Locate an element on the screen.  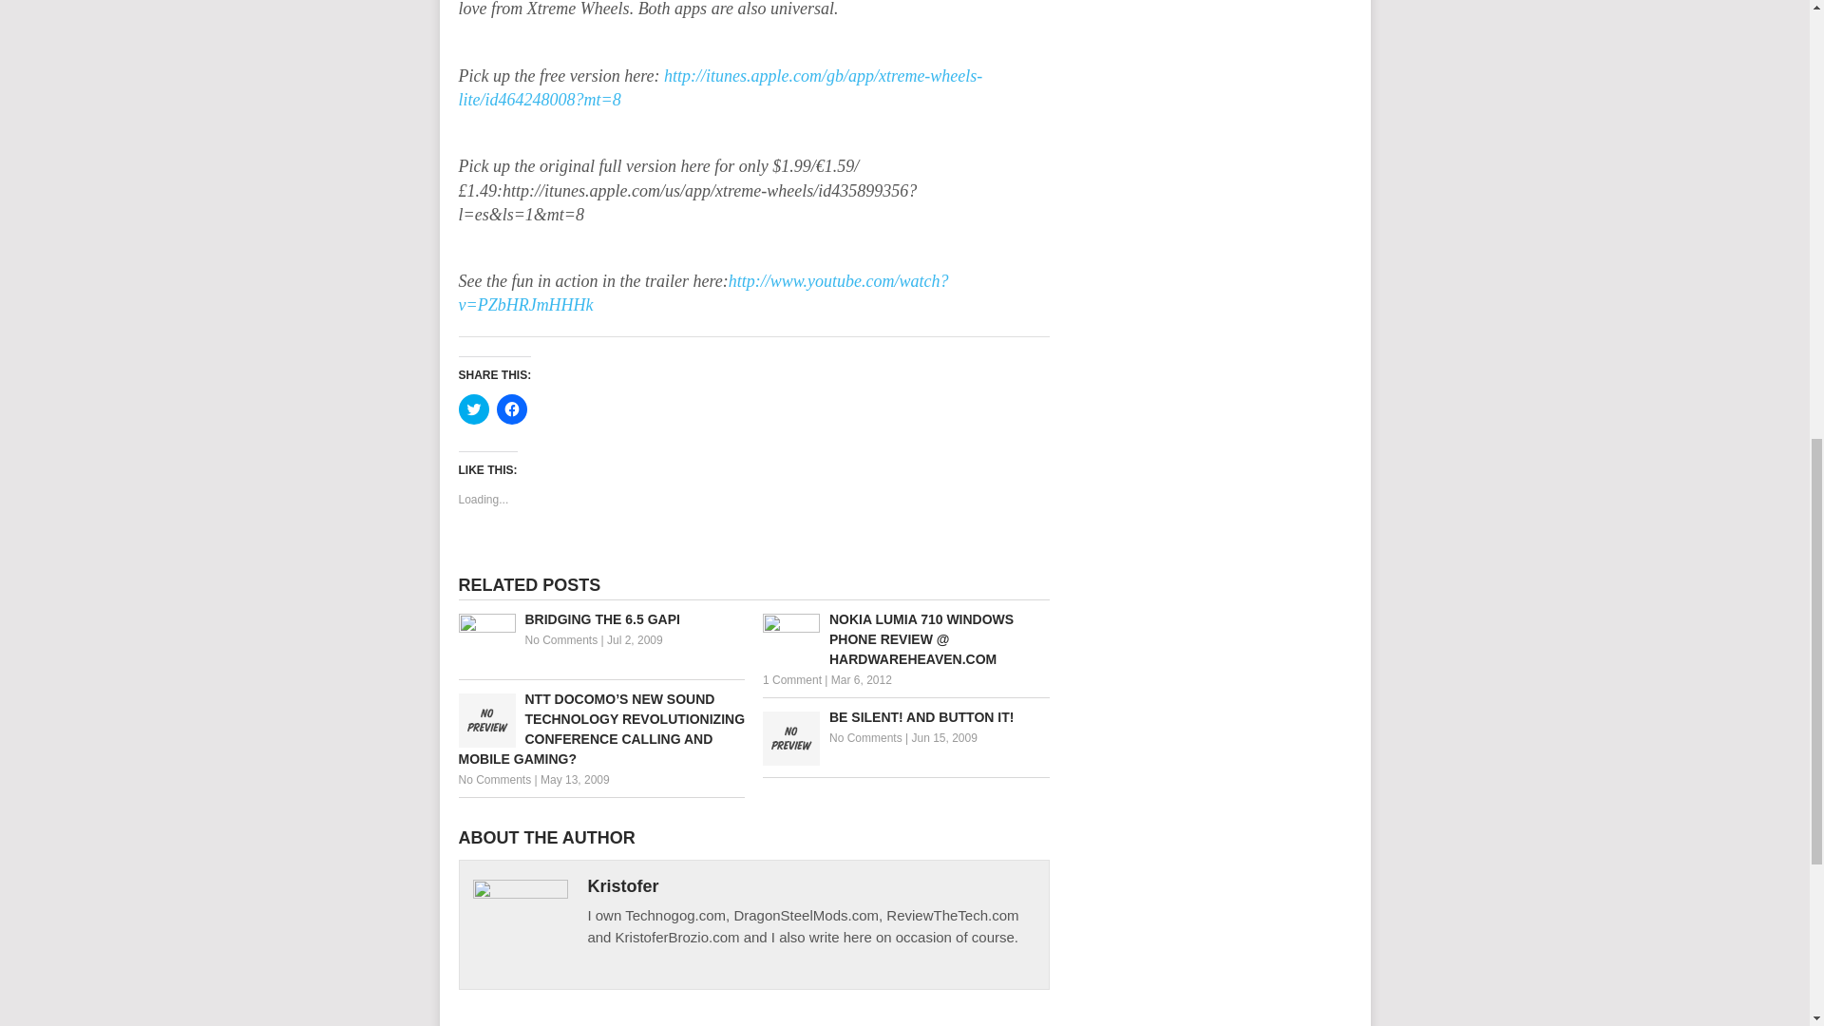
Click to share on Facebook is located at coordinates (511, 408).